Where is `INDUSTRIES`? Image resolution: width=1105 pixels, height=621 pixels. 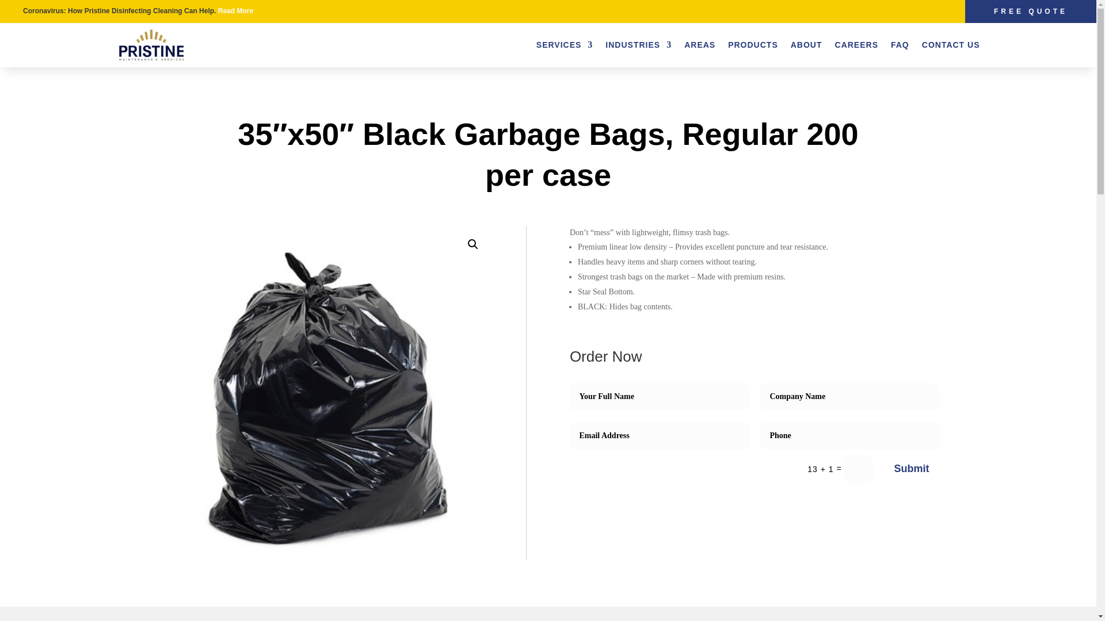
INDUSTRIES is located at coordinates (639, 44).